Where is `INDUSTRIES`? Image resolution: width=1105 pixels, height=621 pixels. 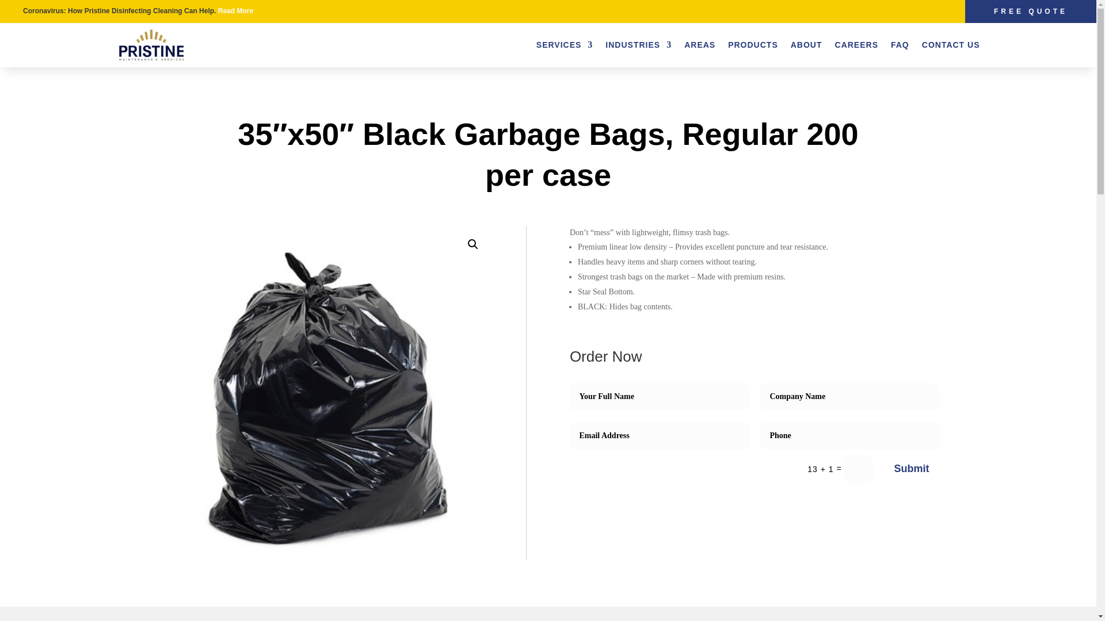
INDUSTRIES is located at coordinates (639, 44).